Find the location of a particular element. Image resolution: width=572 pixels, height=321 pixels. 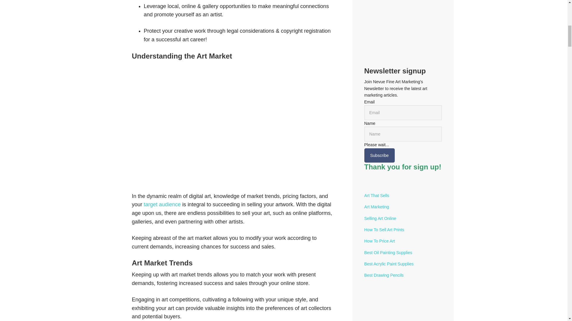

target audience is located at coordinates (163, 204).